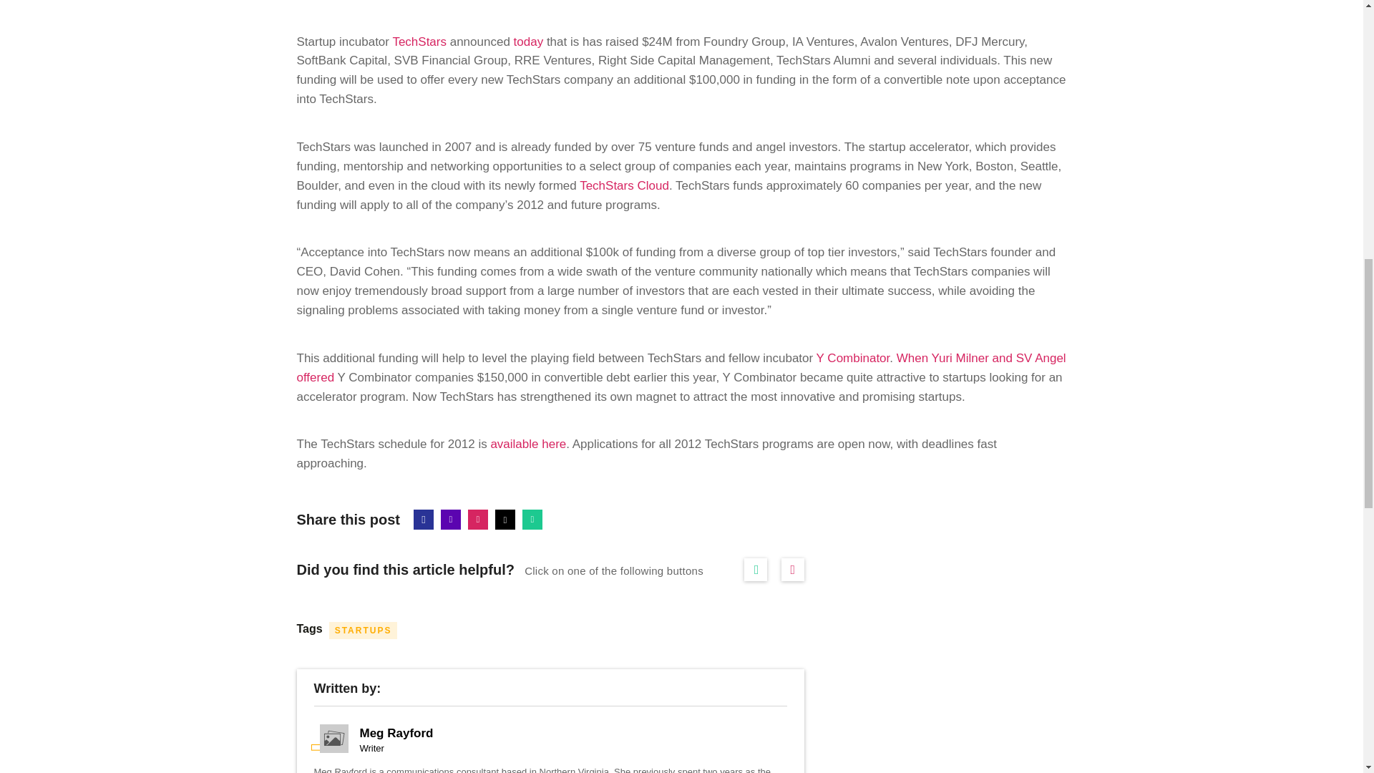 This screenshot has height=773, width=1374. Describe the element at coordinates (424, 519) in the screenshot. I see `Facebook` at that location.